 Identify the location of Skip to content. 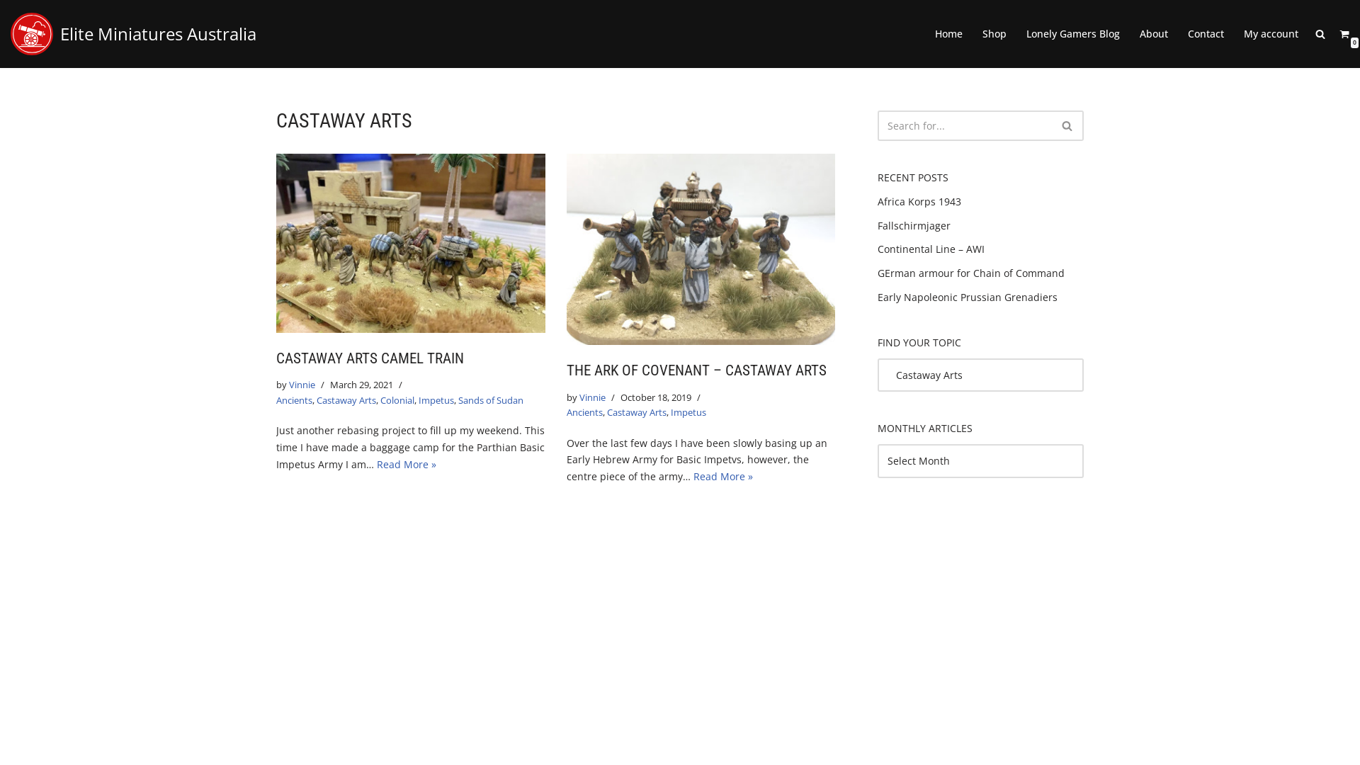
(11, 30).